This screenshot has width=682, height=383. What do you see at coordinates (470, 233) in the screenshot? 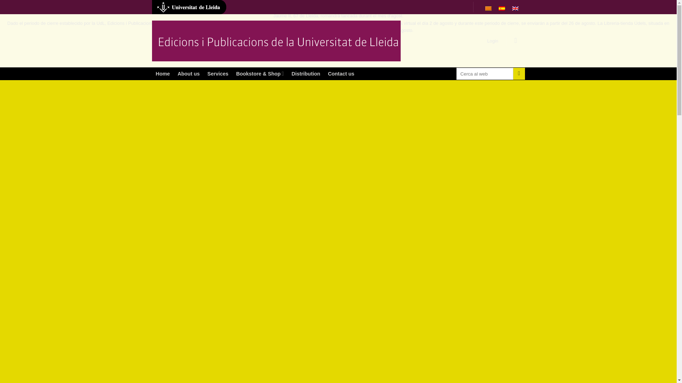
I see `Carpetes ICE` at bounding box center [470, 233].